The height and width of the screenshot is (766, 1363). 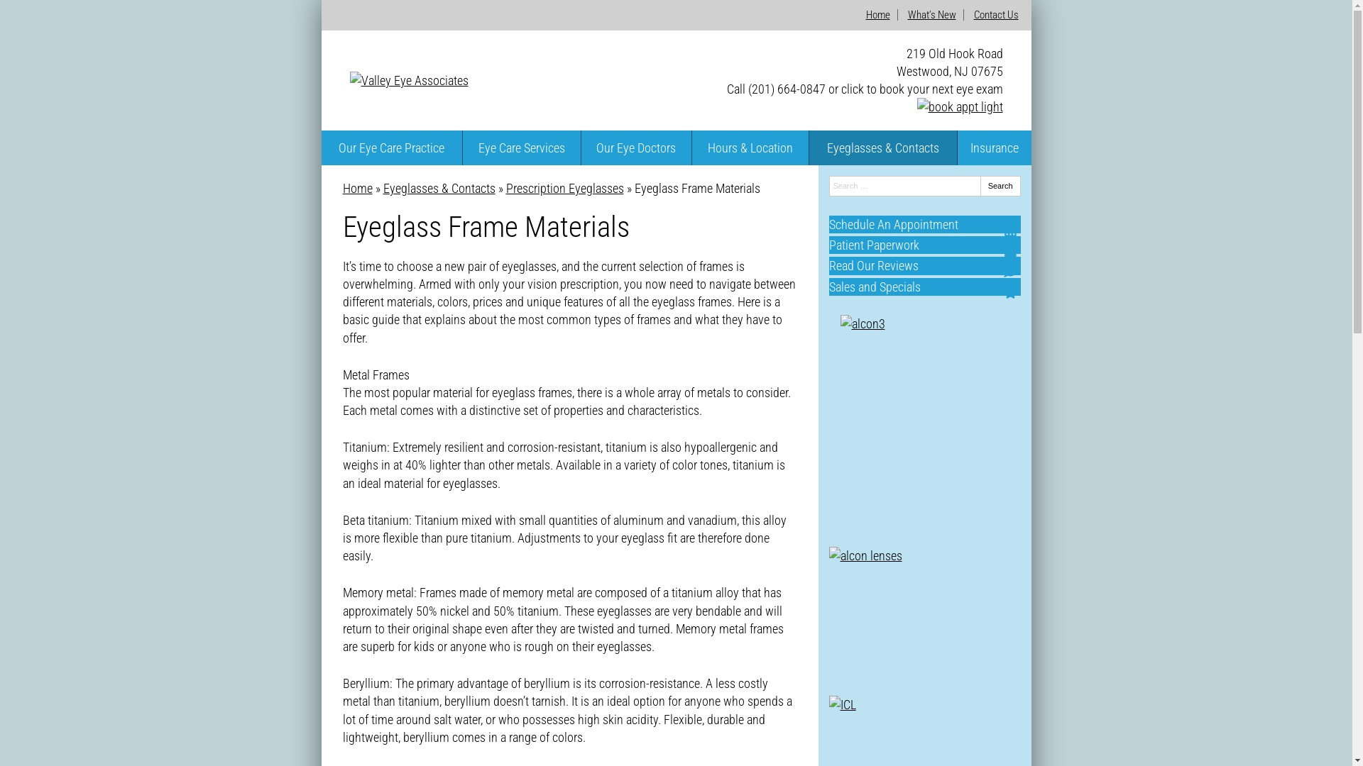 What do you see at coordinates (564, 189) in the screenshot?
I see `Prescription Eyeglasses` at bounding box center [564, 189].